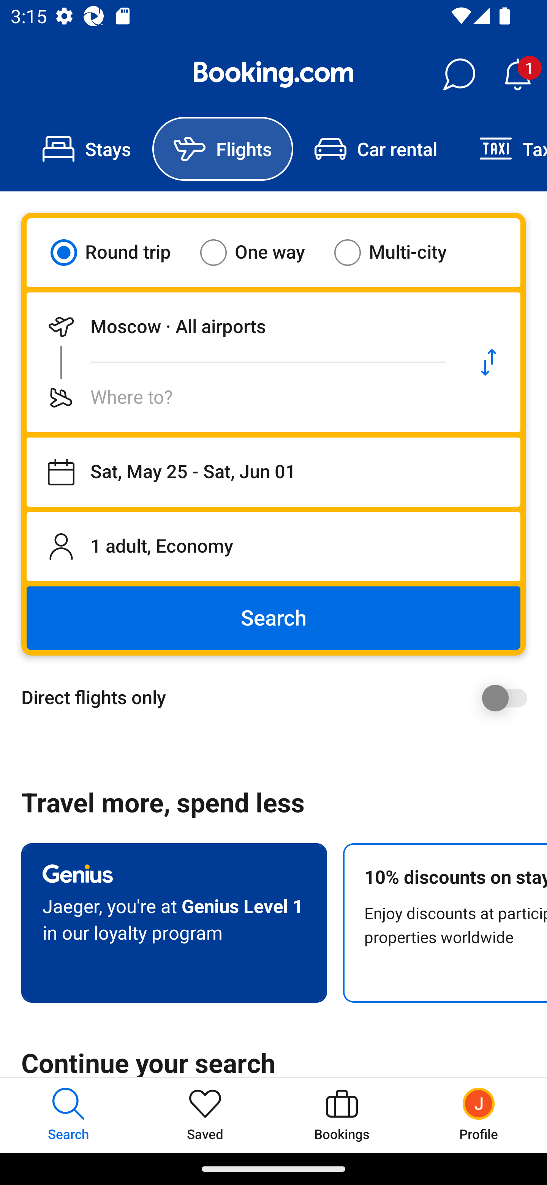  What do you see at coordinates (262, 252) in the screenshot?
I see `One way` at bounding box center [262, 252].